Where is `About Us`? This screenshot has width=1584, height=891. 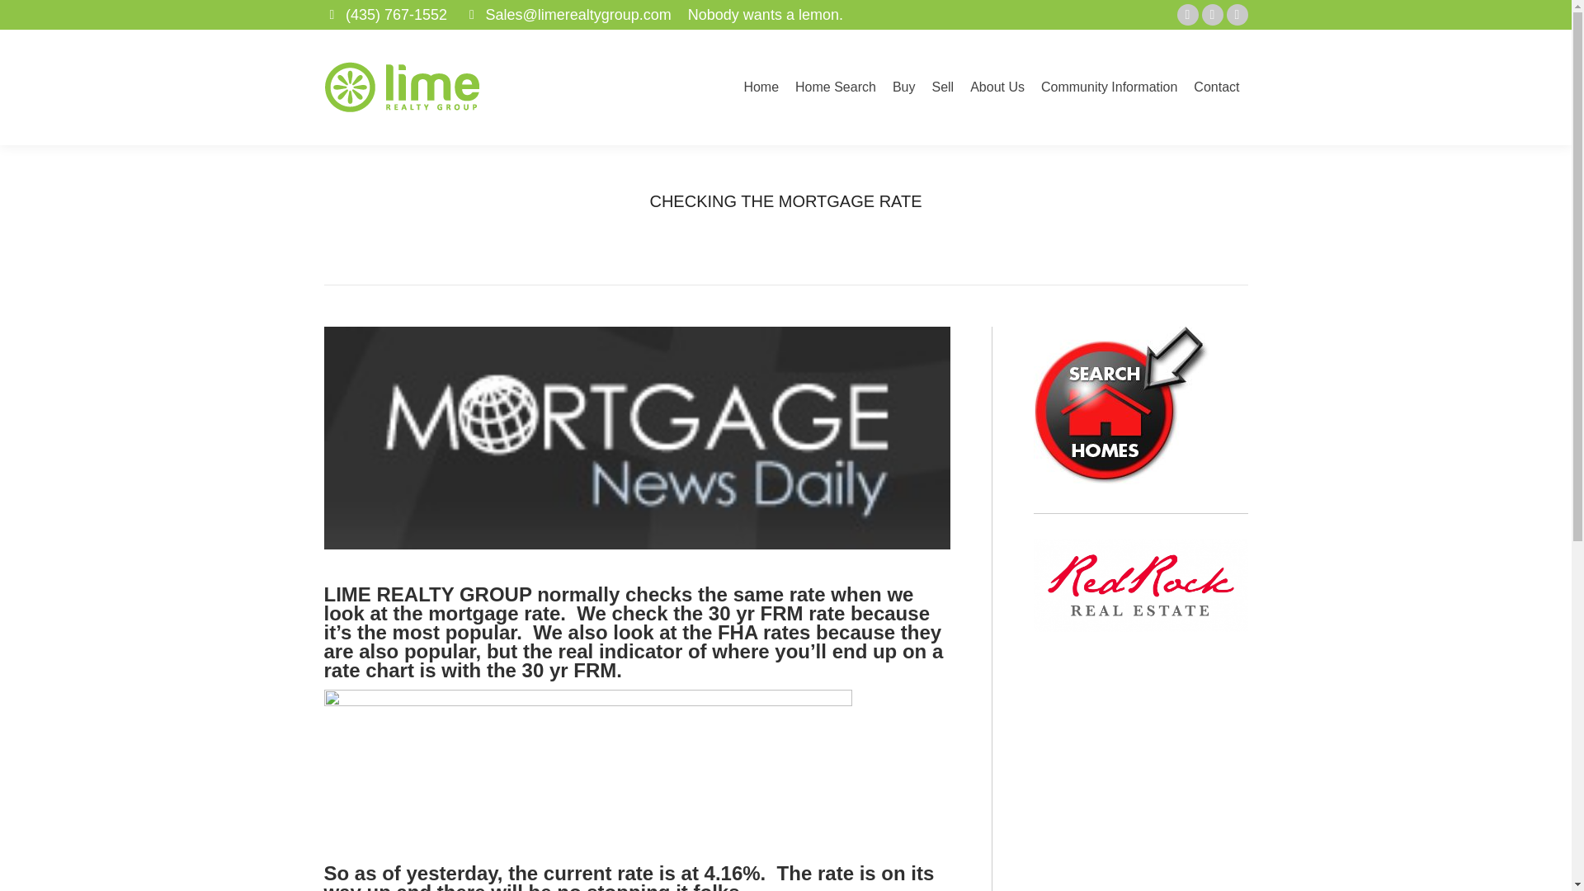
About Us is located at coordinates (997, 87).